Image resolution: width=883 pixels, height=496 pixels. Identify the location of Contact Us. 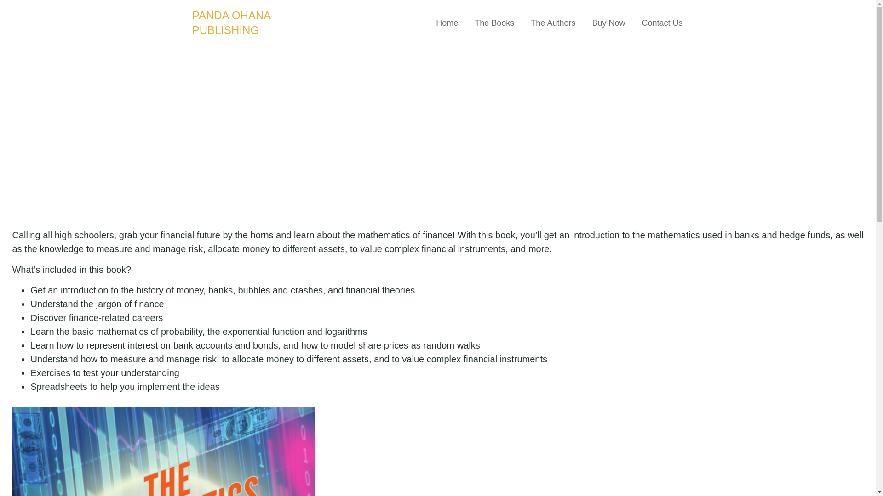
(661, 23).